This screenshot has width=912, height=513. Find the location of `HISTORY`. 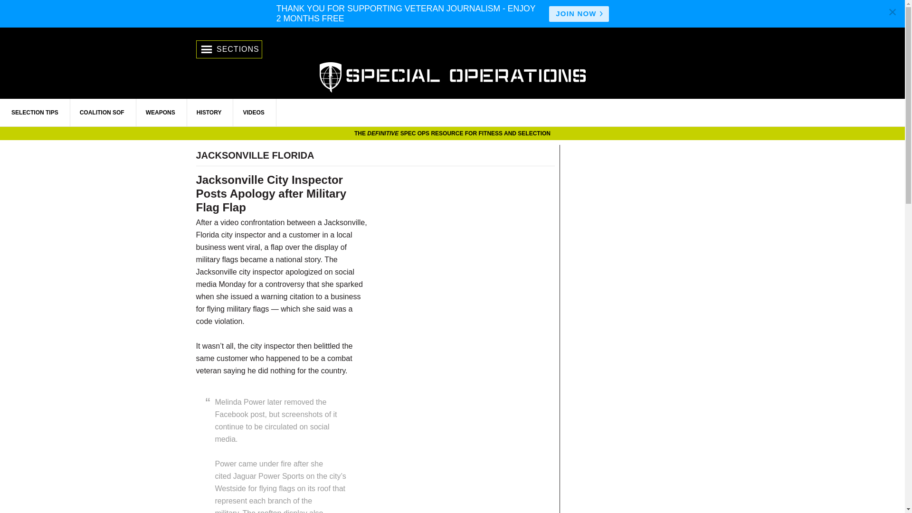

HISTORY is located at coordinates (209, 112).